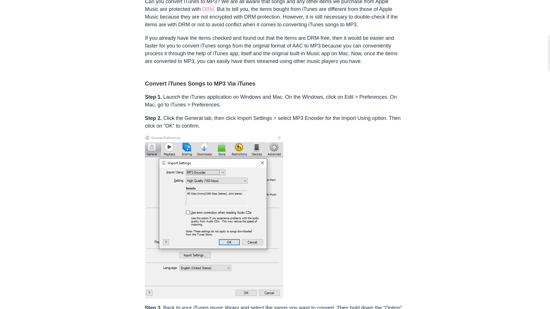  I want to click on DRM, so click(208, 9).